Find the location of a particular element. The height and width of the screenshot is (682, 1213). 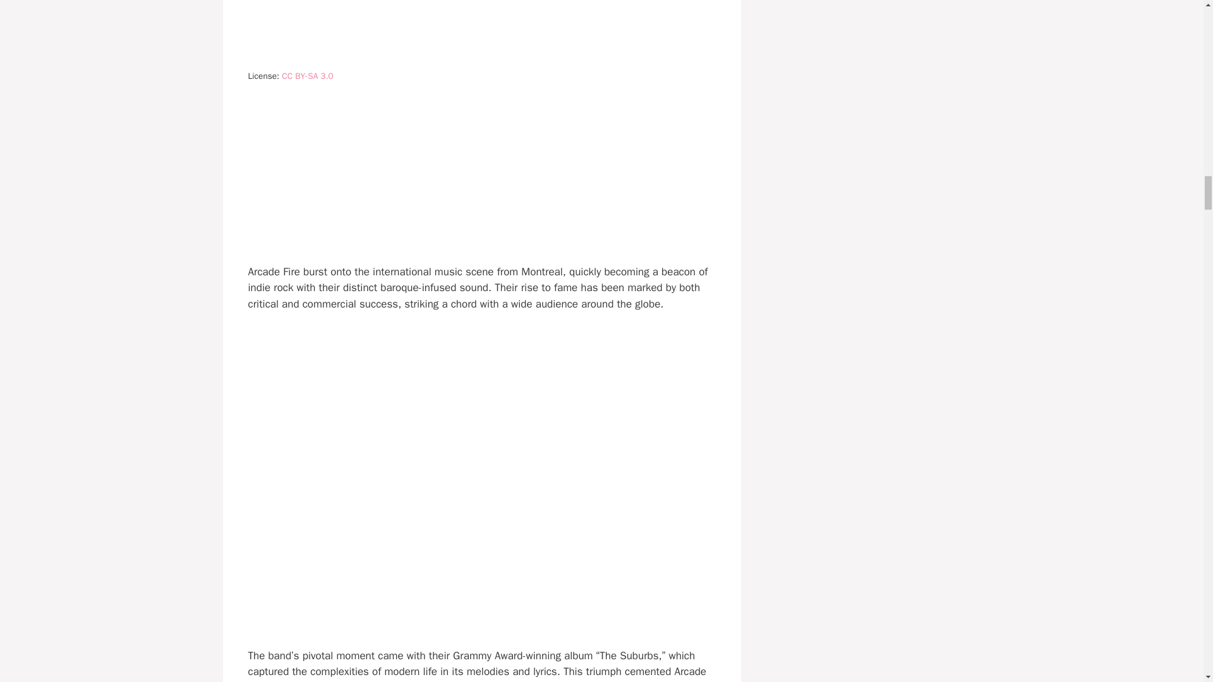

CC BY-SA 3.0 is located at coordinates (307, 76).